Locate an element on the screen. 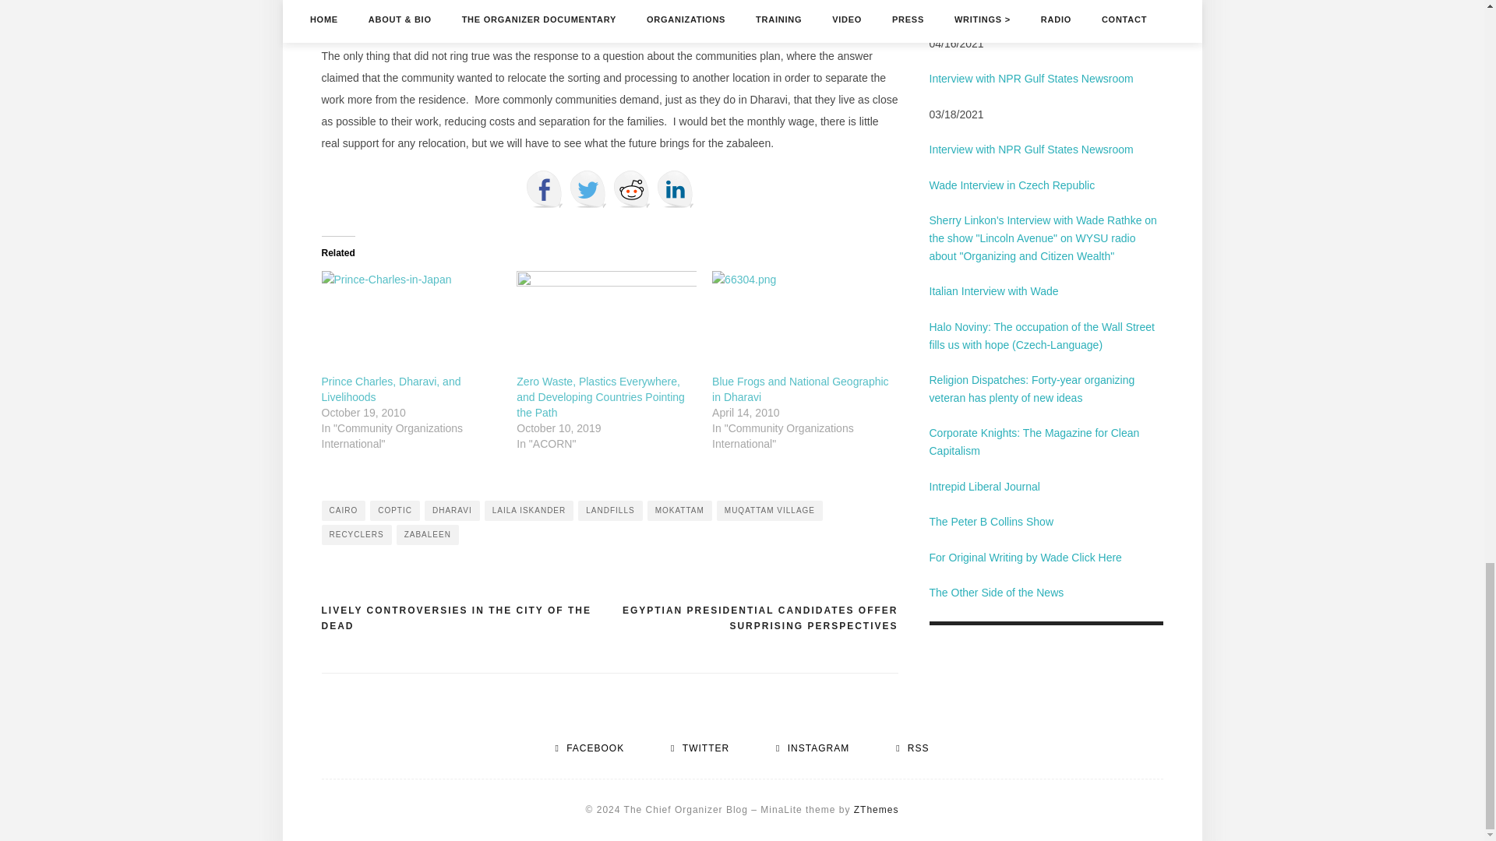 The image size is (1496, 841). Share on Twitter is located at coordinates (587, 188).